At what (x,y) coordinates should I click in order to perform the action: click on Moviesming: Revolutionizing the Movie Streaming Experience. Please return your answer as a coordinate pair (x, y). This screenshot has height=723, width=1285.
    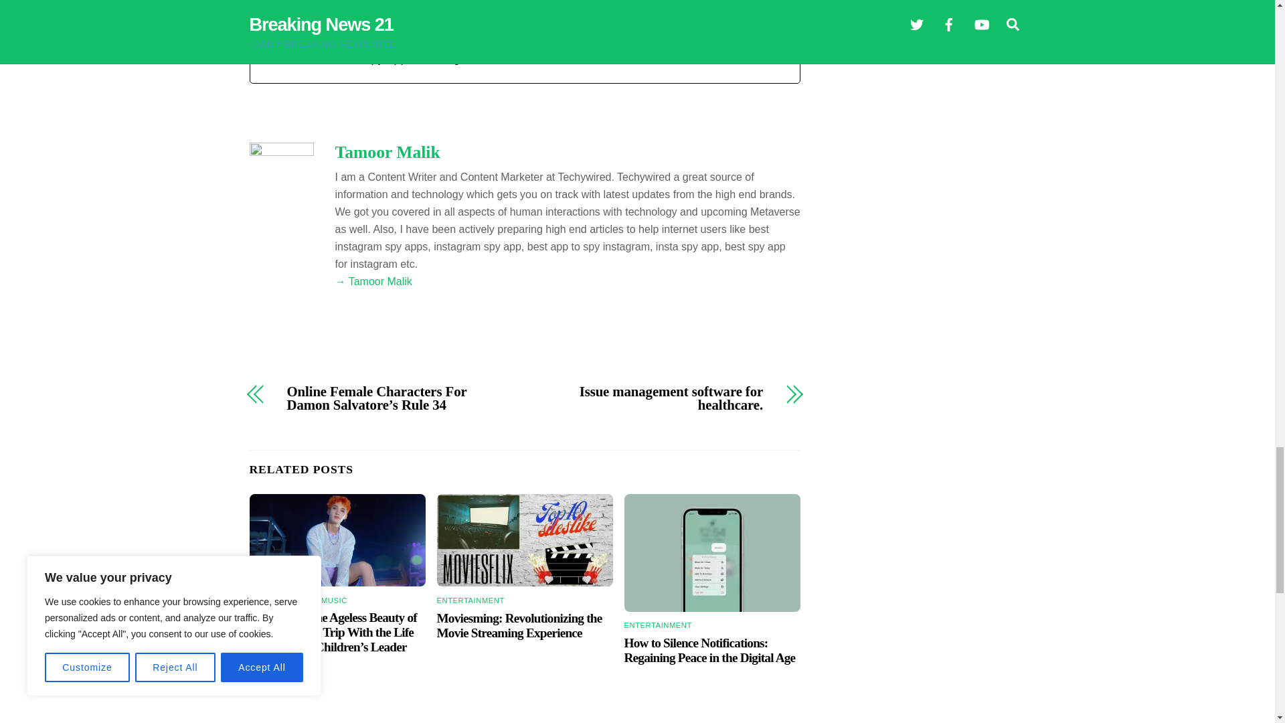
    Looking at the image, I should click on (525, 540).